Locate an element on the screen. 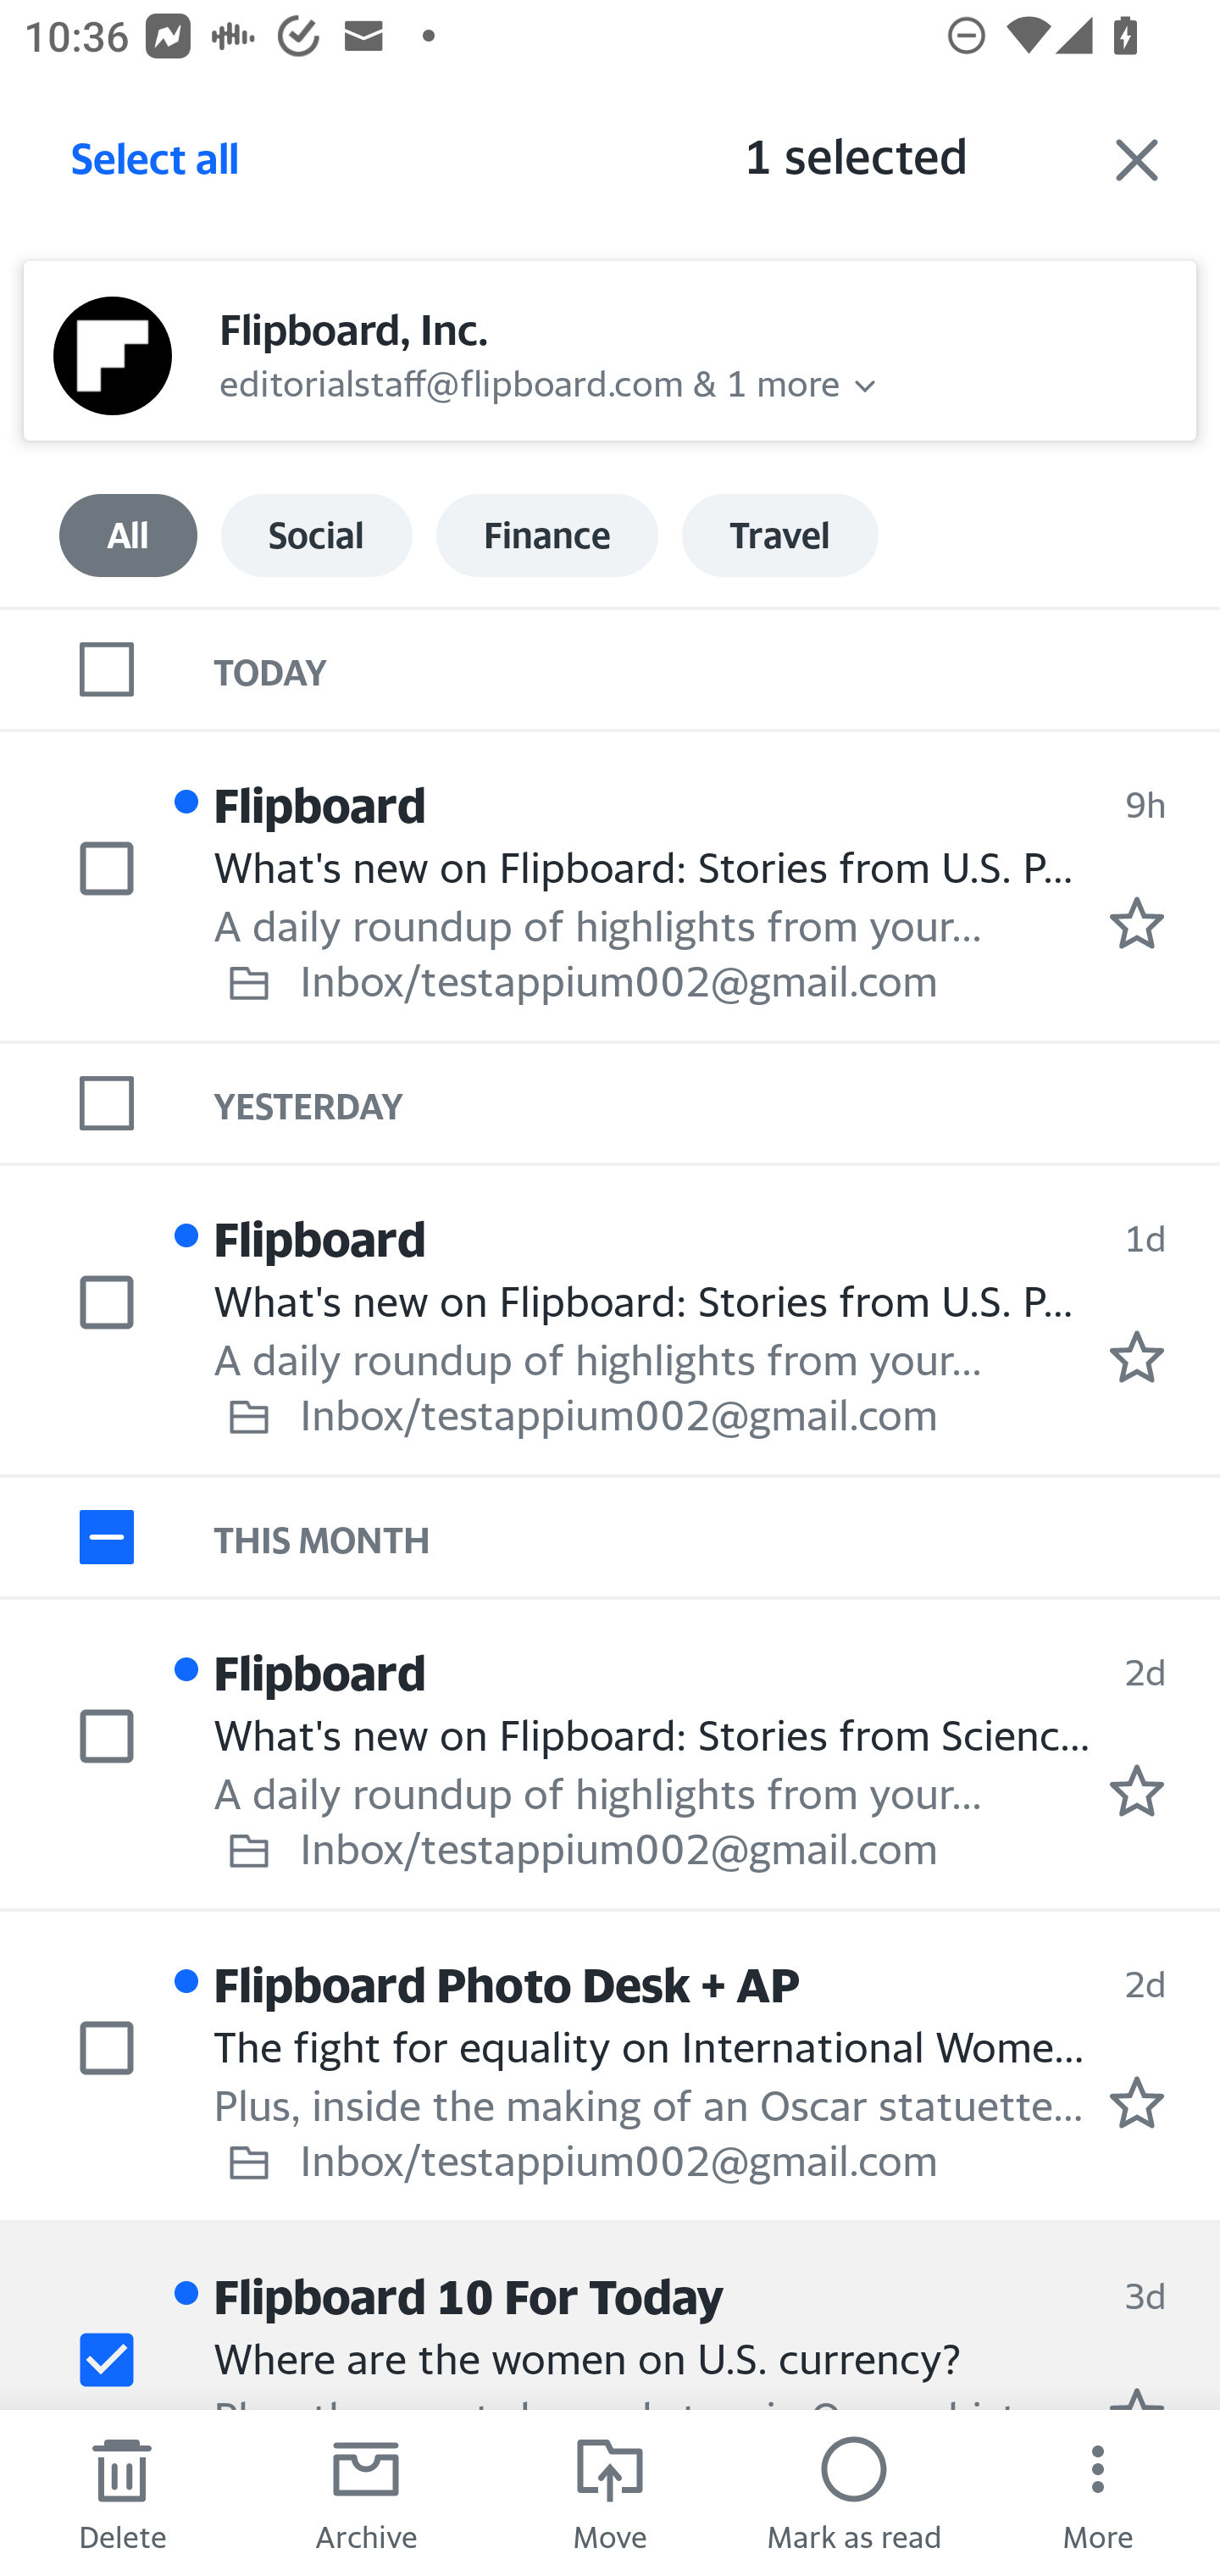 The image size is (1220, 2576). Exit selection mode is located at coordinates (1137, 159).